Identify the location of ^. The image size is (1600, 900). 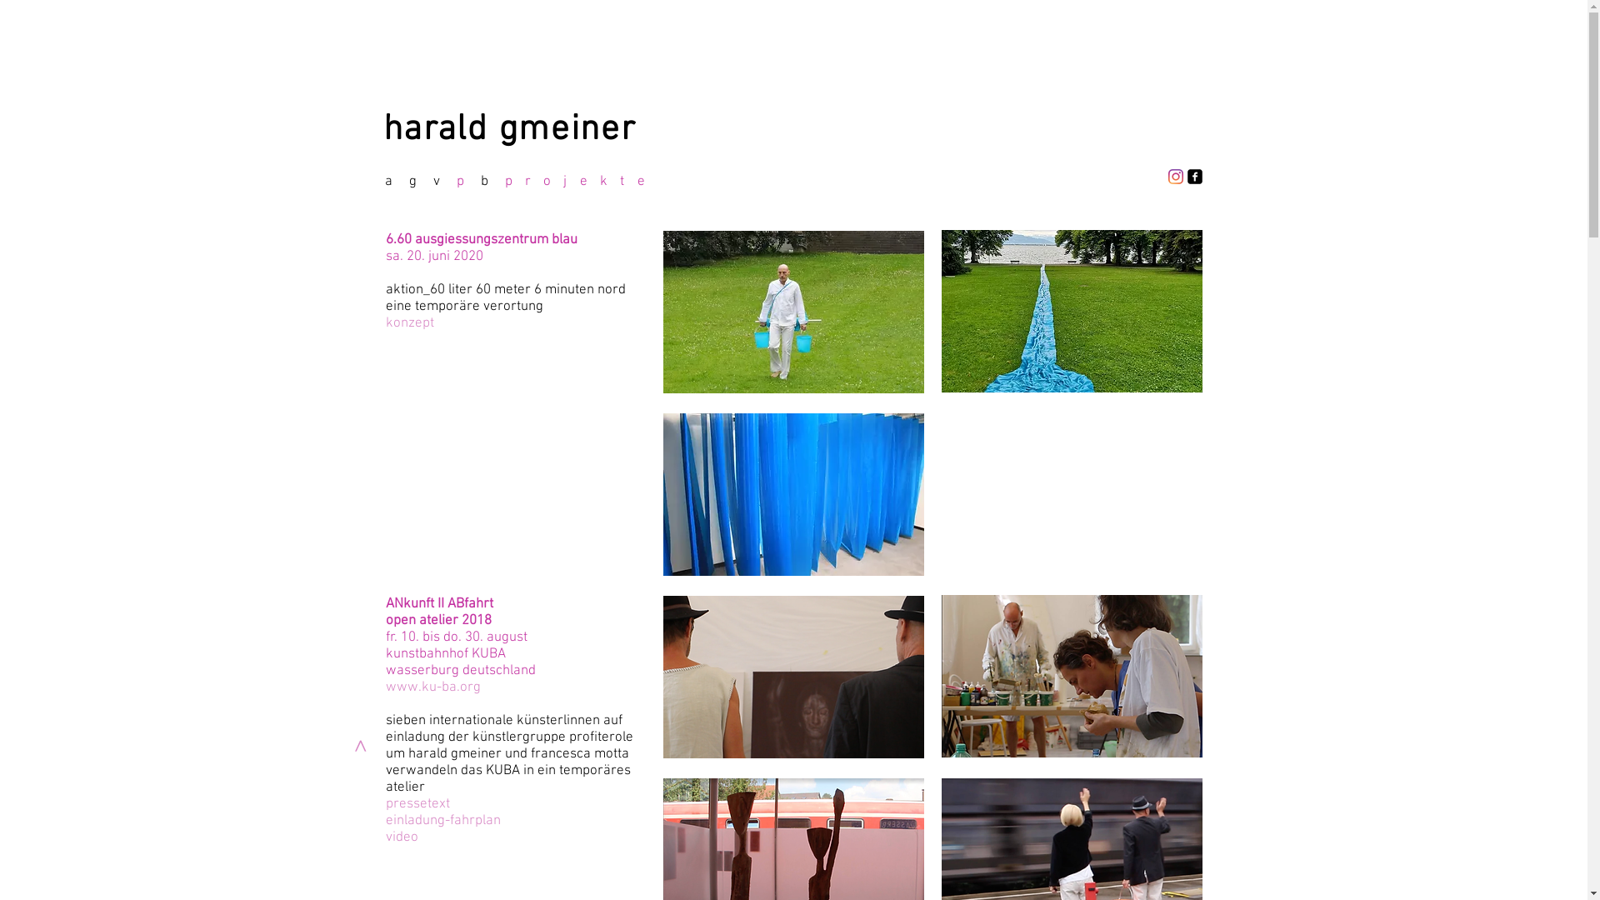
(361, 752).